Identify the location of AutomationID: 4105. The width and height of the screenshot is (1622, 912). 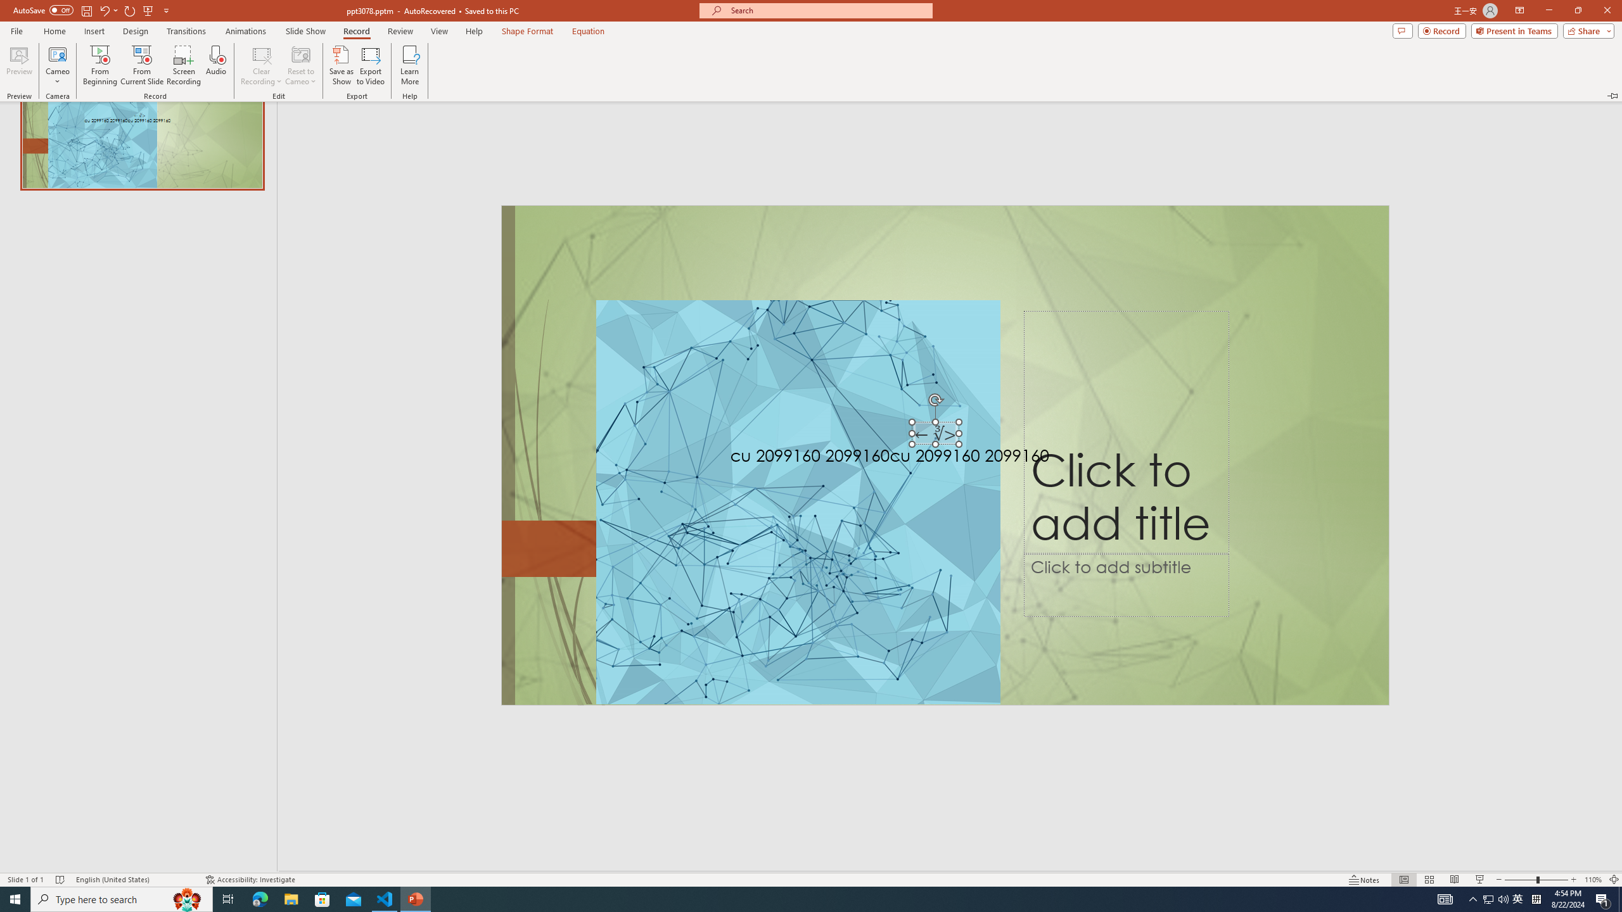
(1445, 899).